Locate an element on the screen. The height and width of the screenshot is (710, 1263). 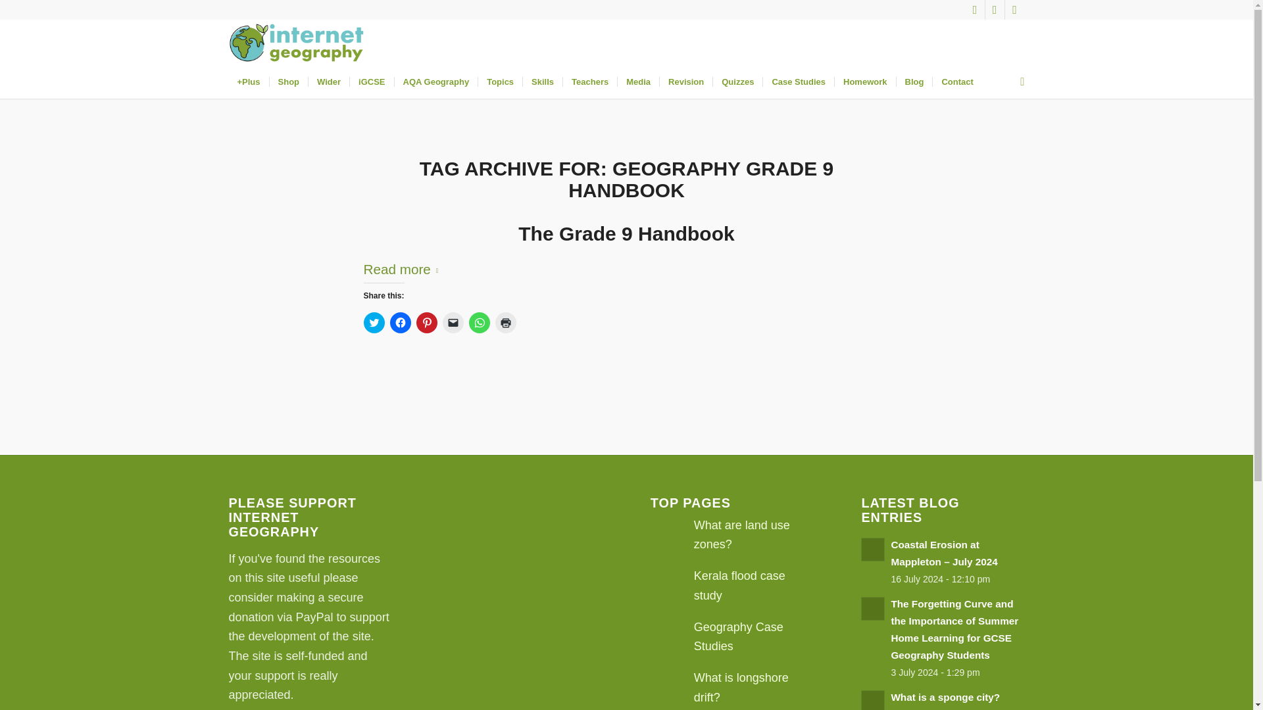
Shop is located at coordinates (288, 82).